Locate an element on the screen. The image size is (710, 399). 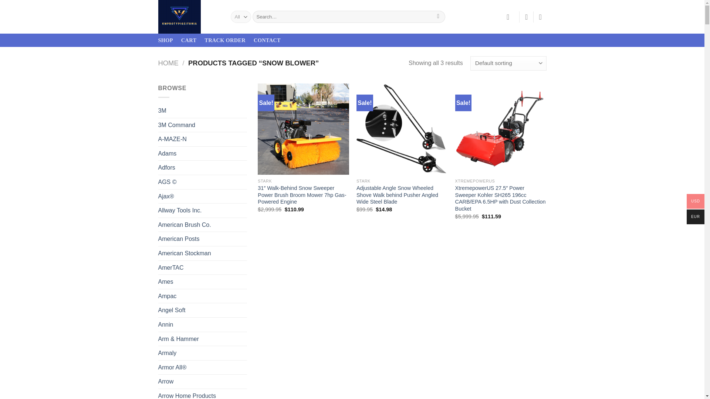
3M Command is located at coordinates (203, 125).